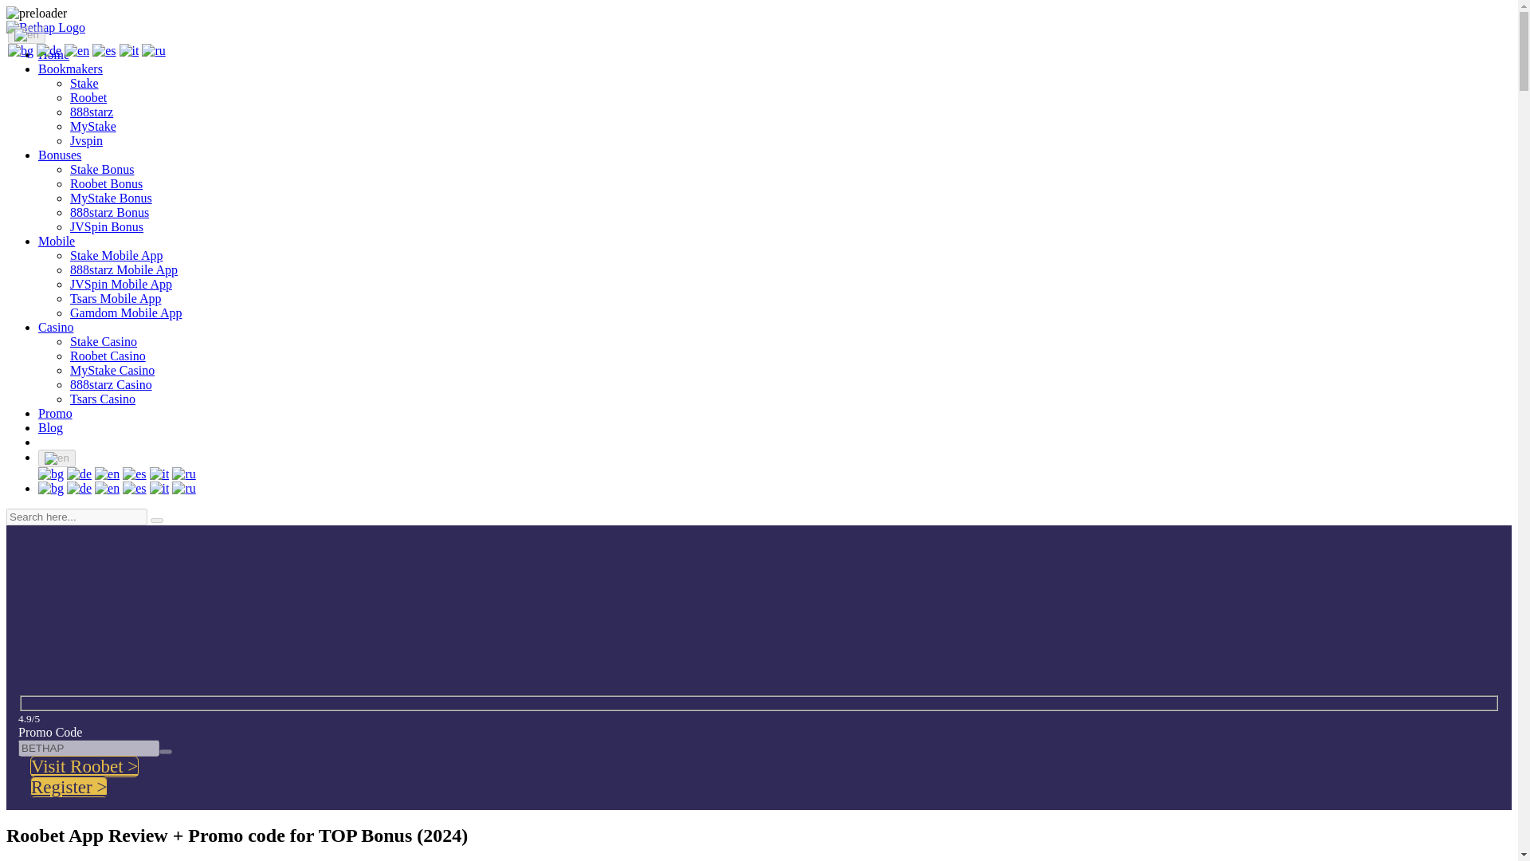 The image size is (1530, 861). Describe the element at coordinates (112, 370) in the screenshot. I see `MyStake Casino` at that location.